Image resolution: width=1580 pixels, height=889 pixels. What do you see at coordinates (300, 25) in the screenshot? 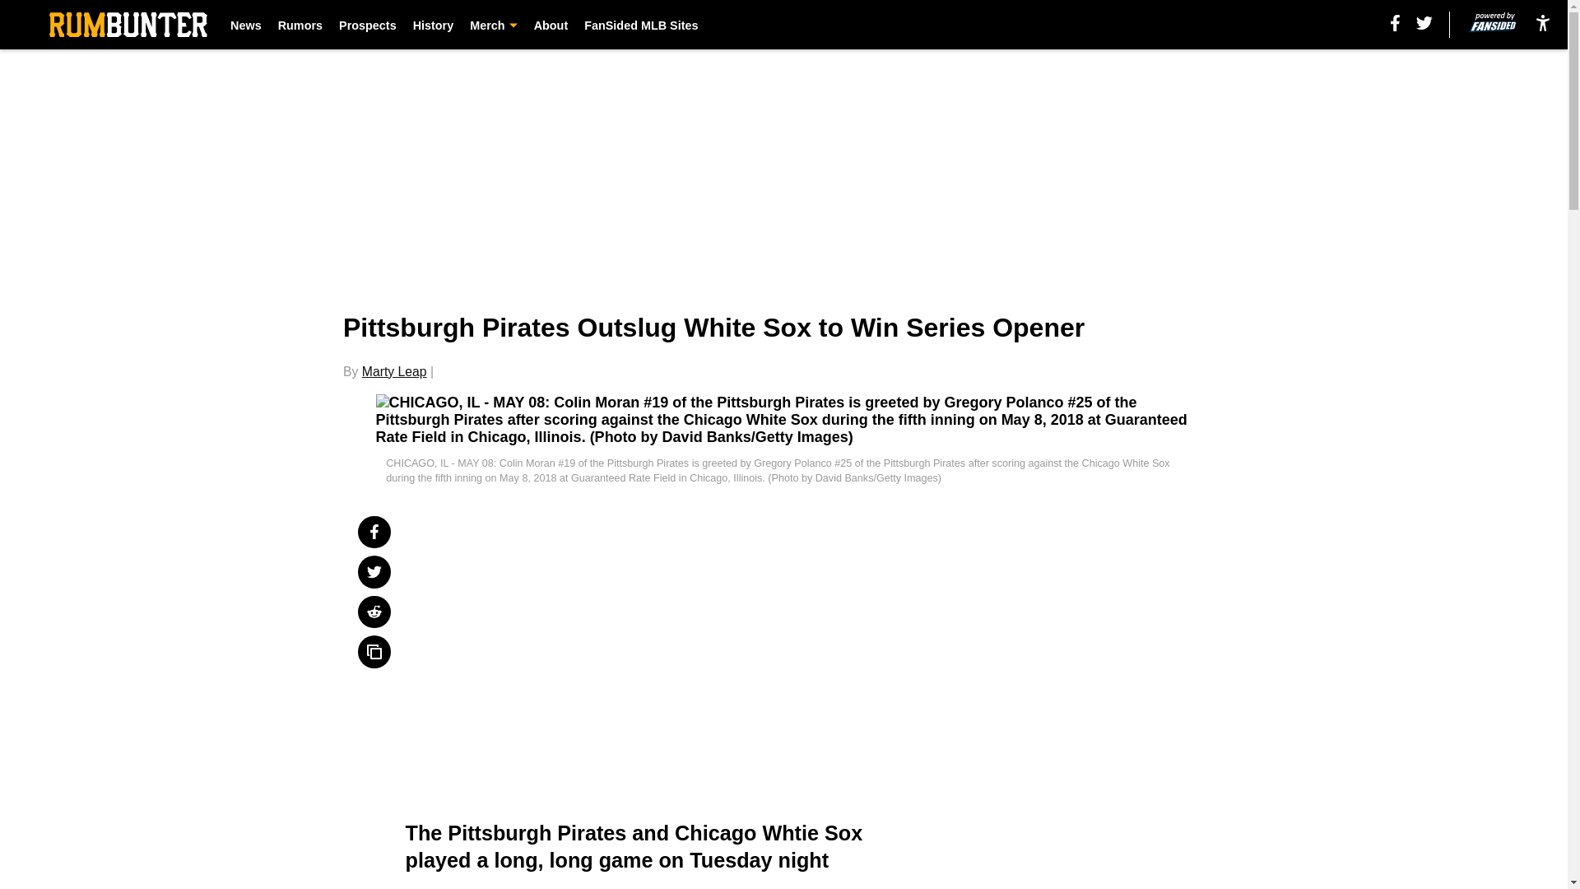
I see `Rumors` at bounding box center [300, 25].